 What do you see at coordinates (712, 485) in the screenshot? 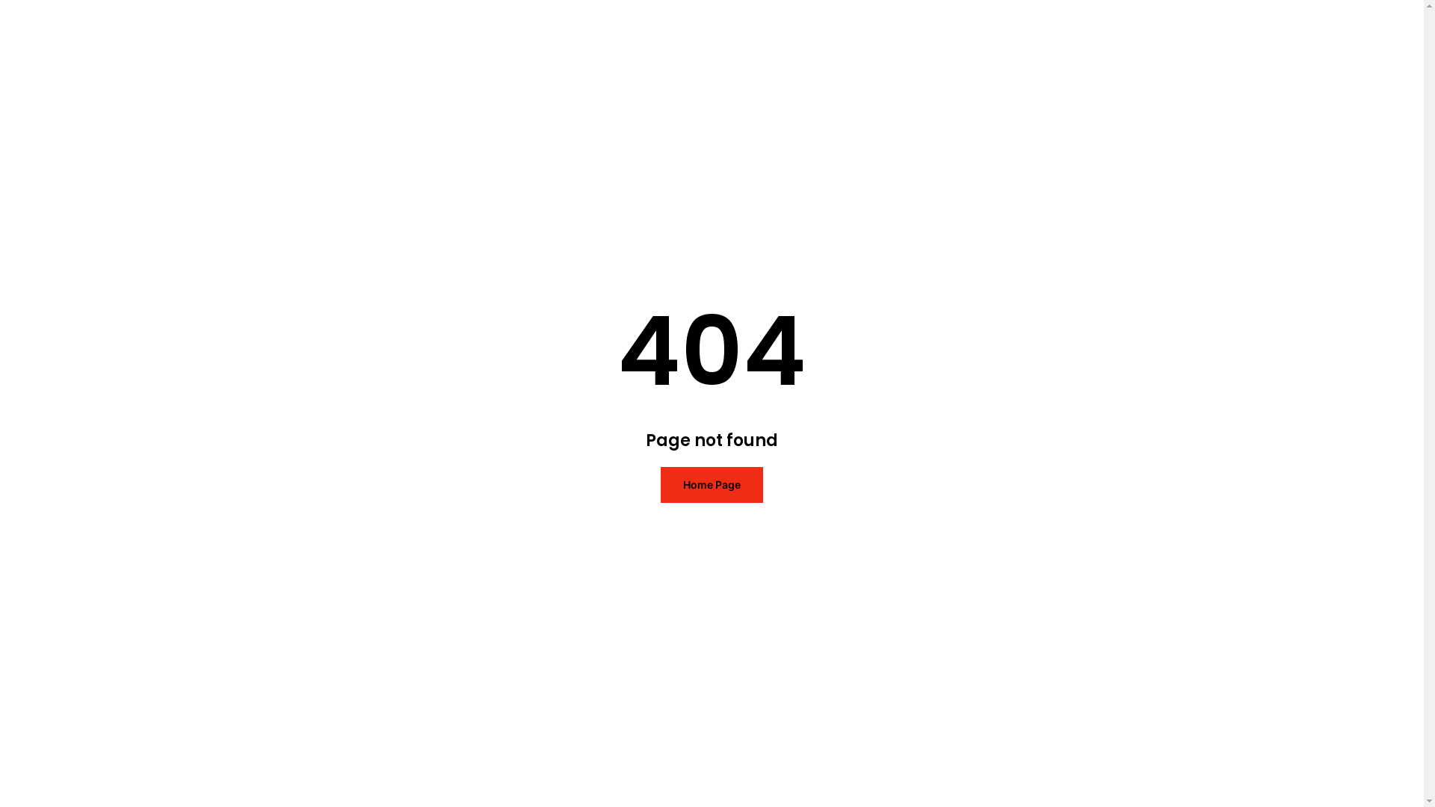
I see `Home Page` at bounding box center [712, 485].